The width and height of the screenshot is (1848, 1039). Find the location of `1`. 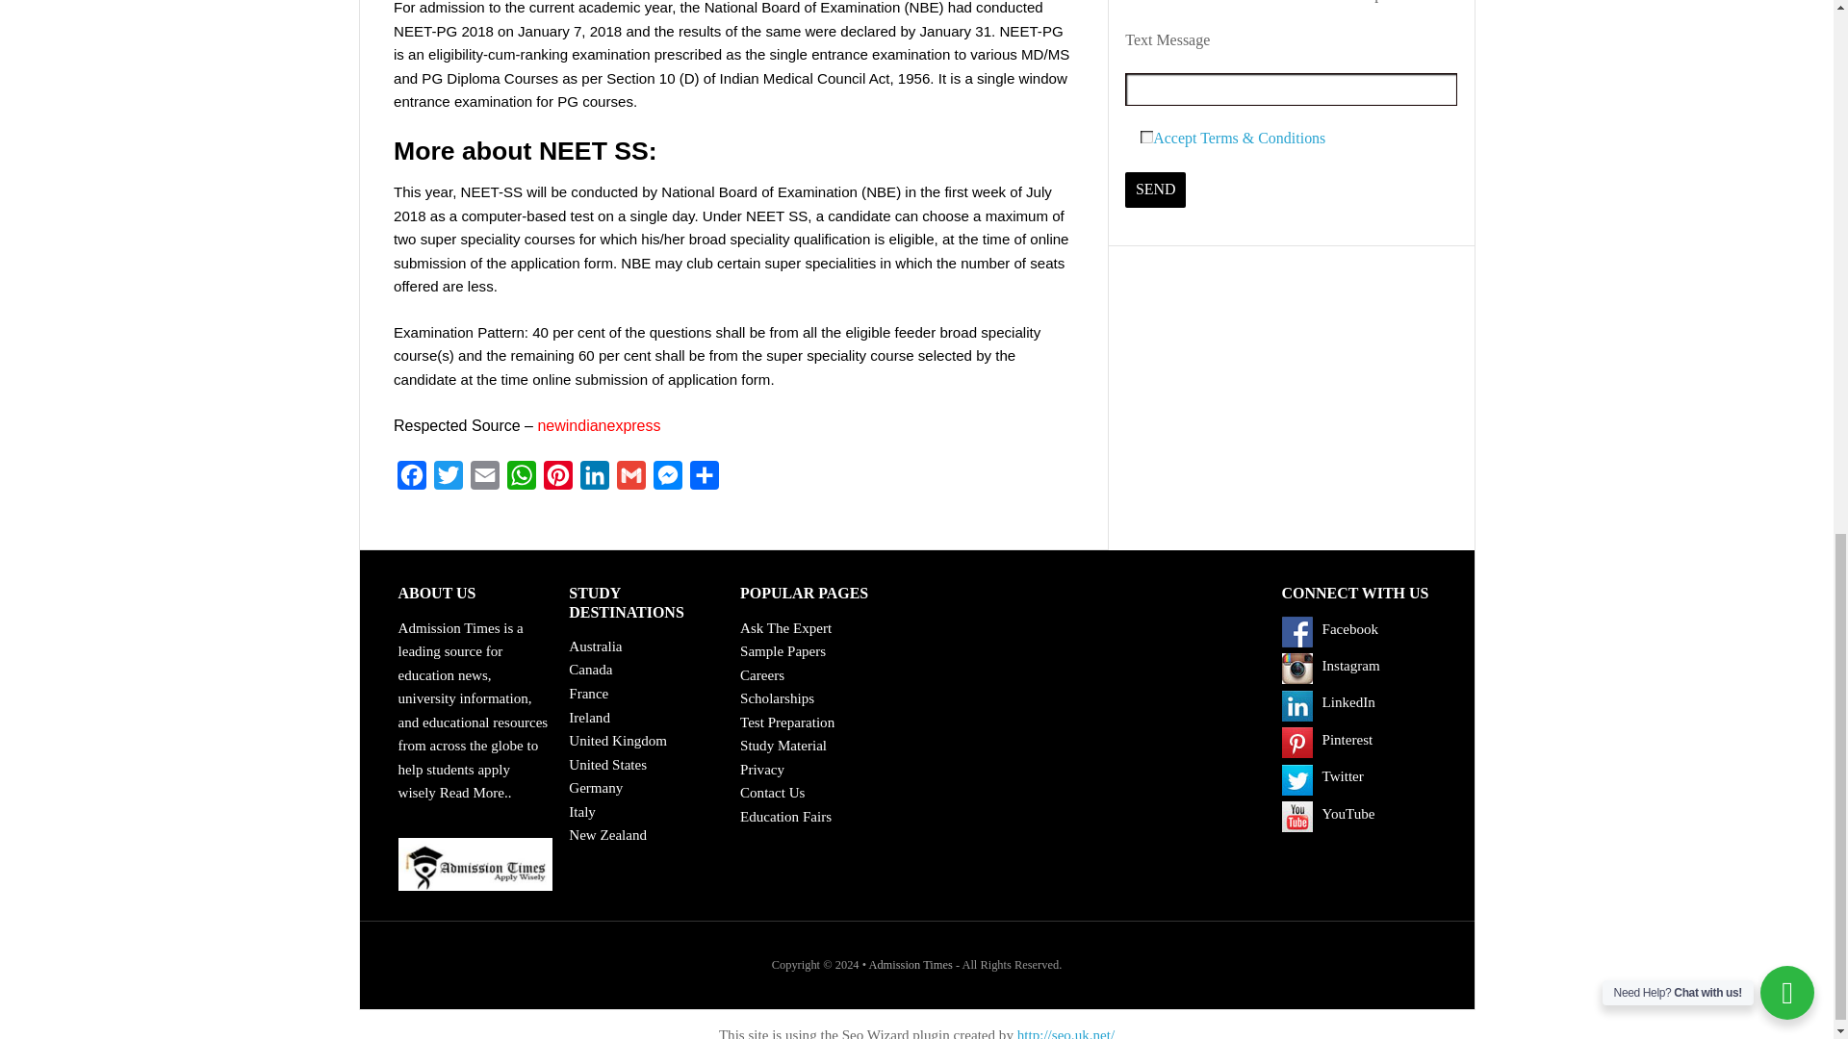

1 is located at coordinates (1146, 137).